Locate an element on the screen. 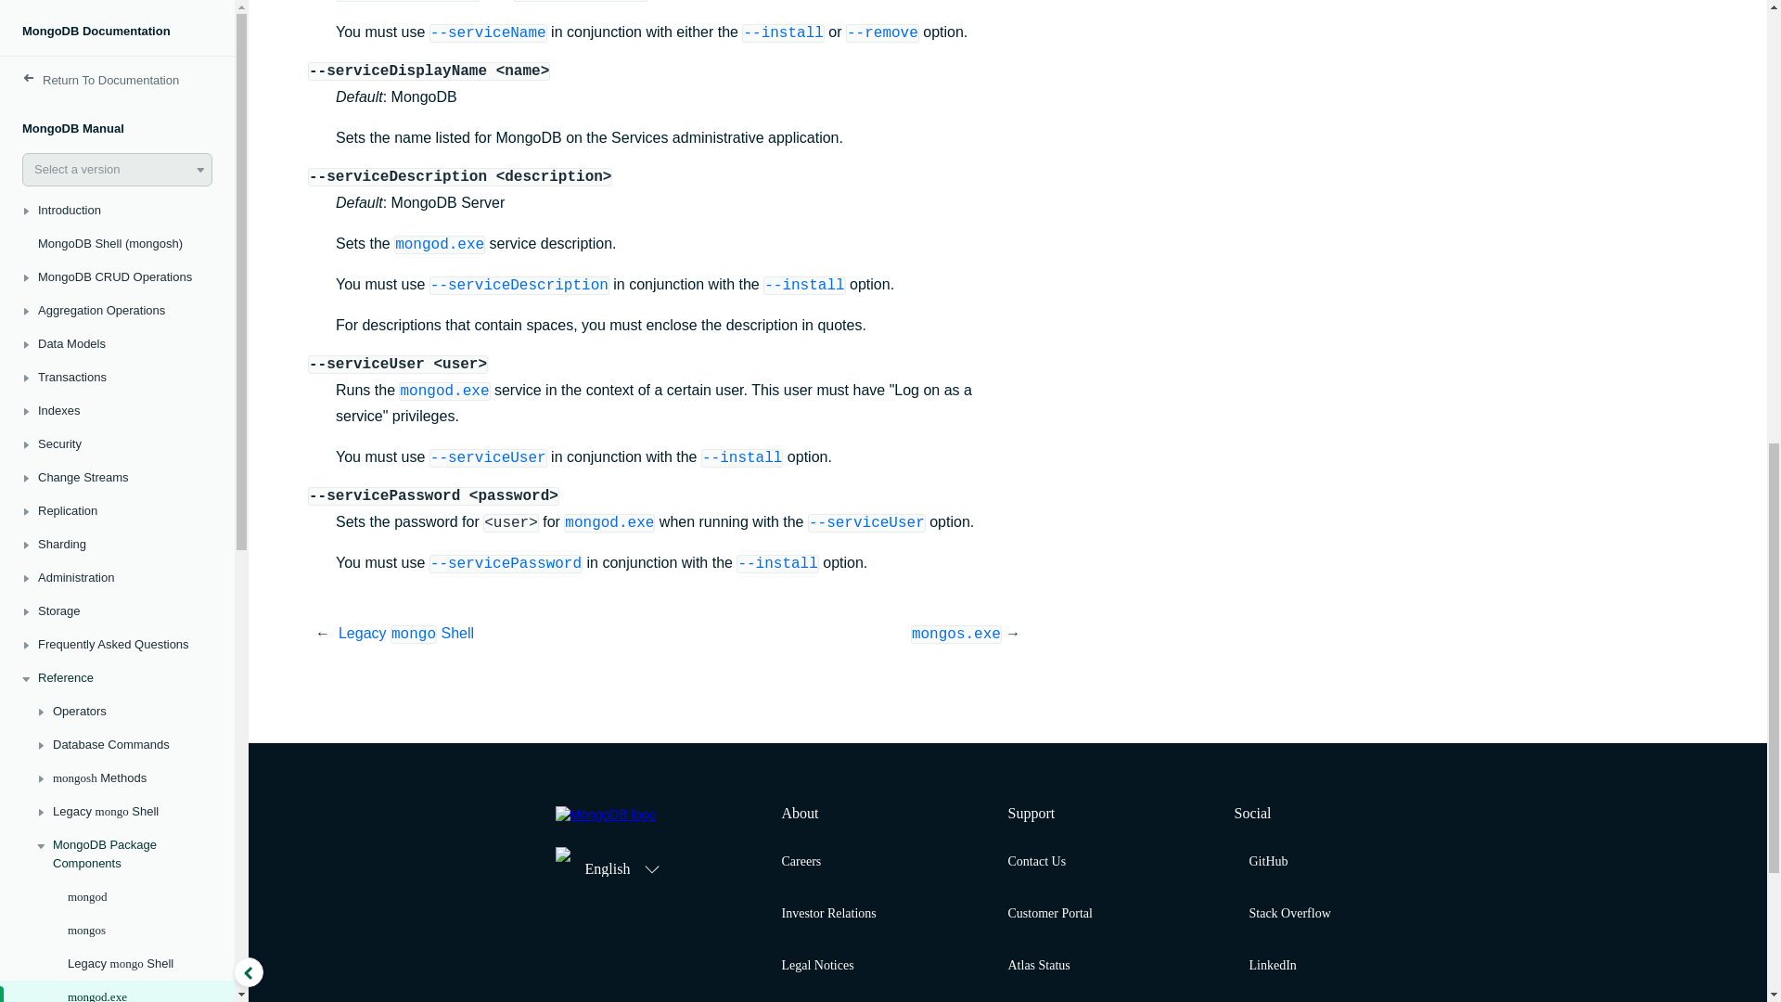 The image size is (1781, 1002). mongos.exe is located at coordinates (117, 28).